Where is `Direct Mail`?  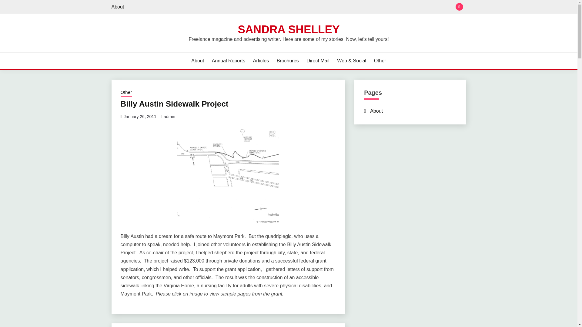 Direct Mail is located at coordinates (318, 61).